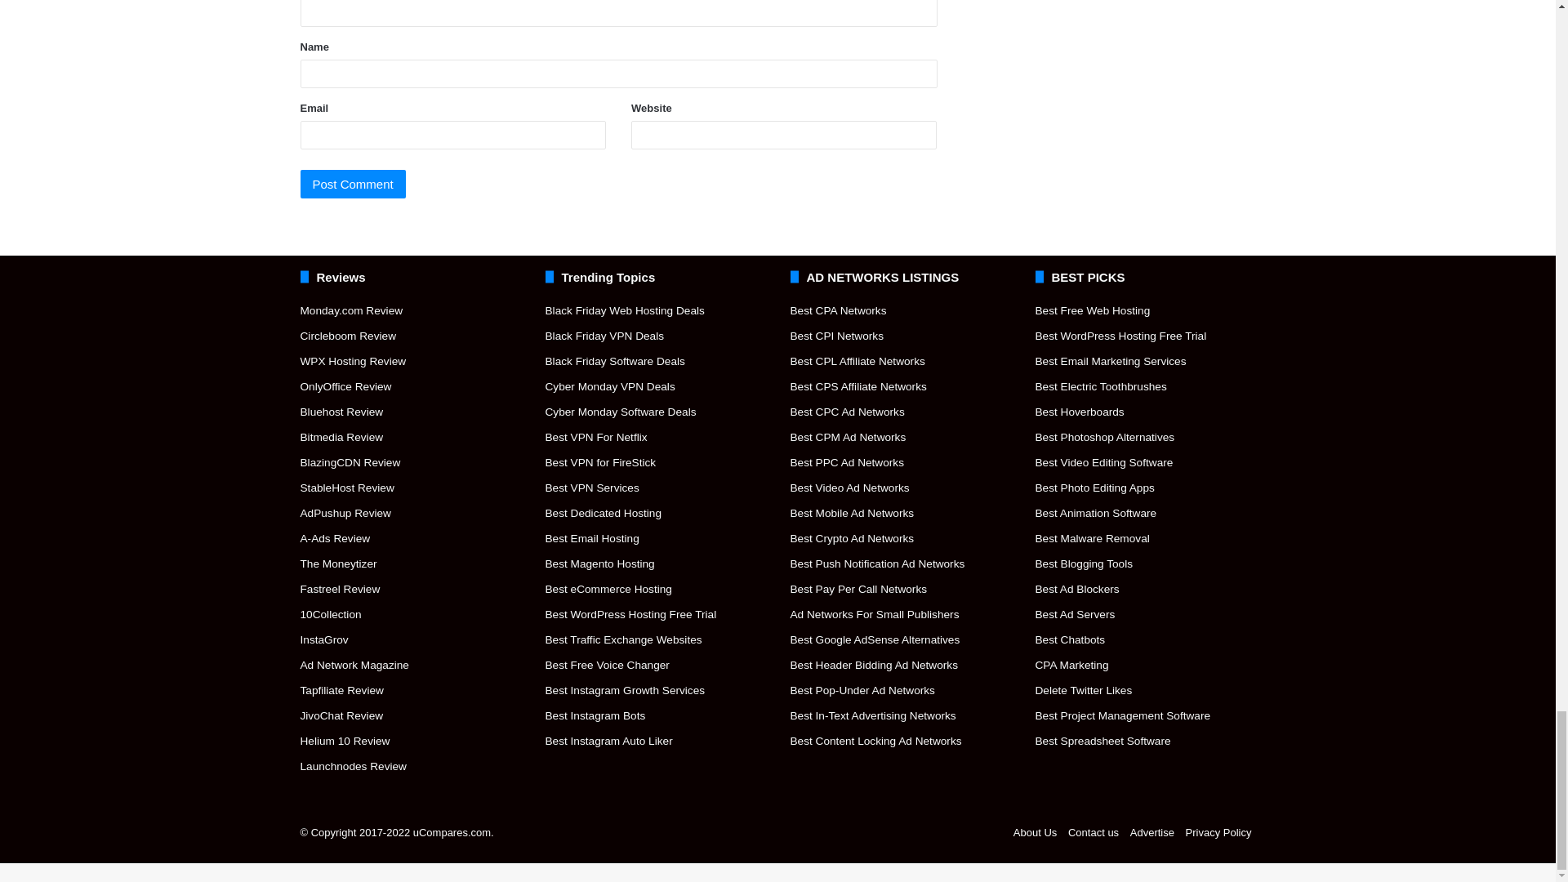  What do you see at coordinates (353, 185) in the screenshot?
I see `Post Comment` at bounding box center [353, 185].